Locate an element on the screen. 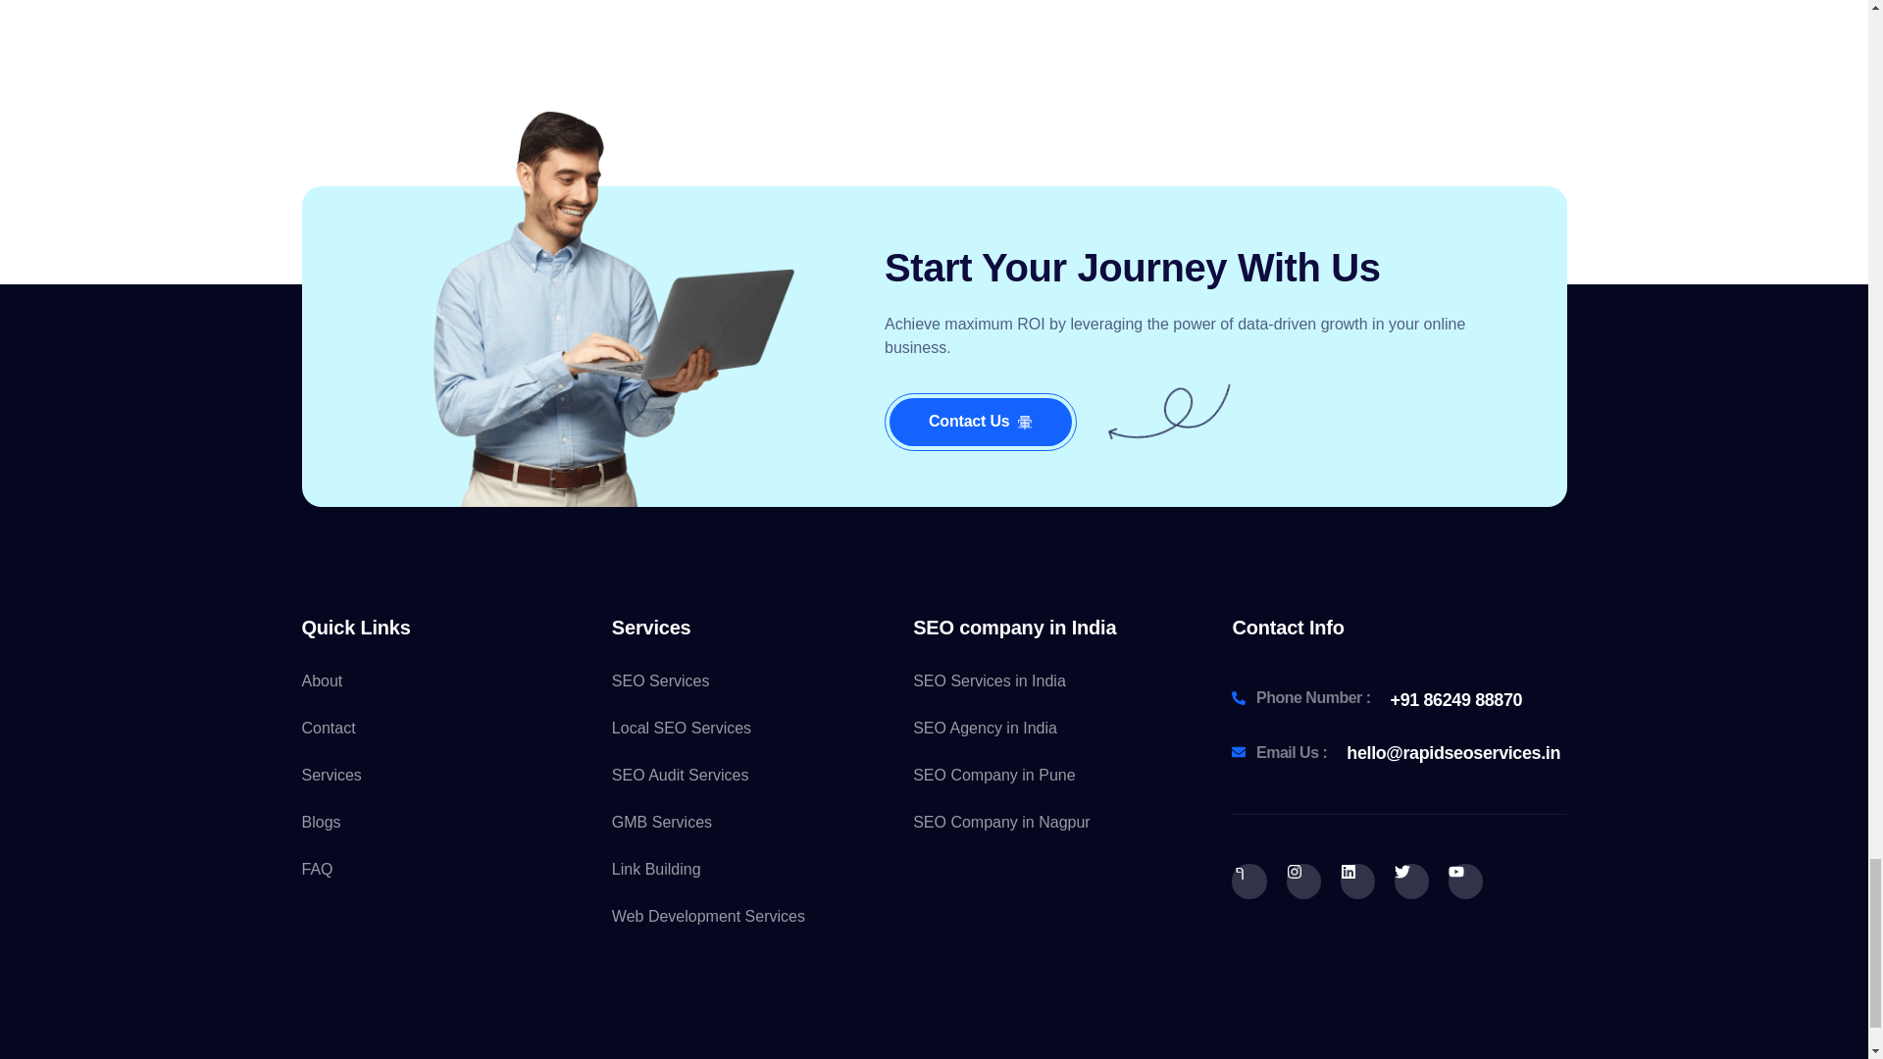 The image size is (1883, 1059). SEO Company in Pune is located at coordinates (1053, 775).